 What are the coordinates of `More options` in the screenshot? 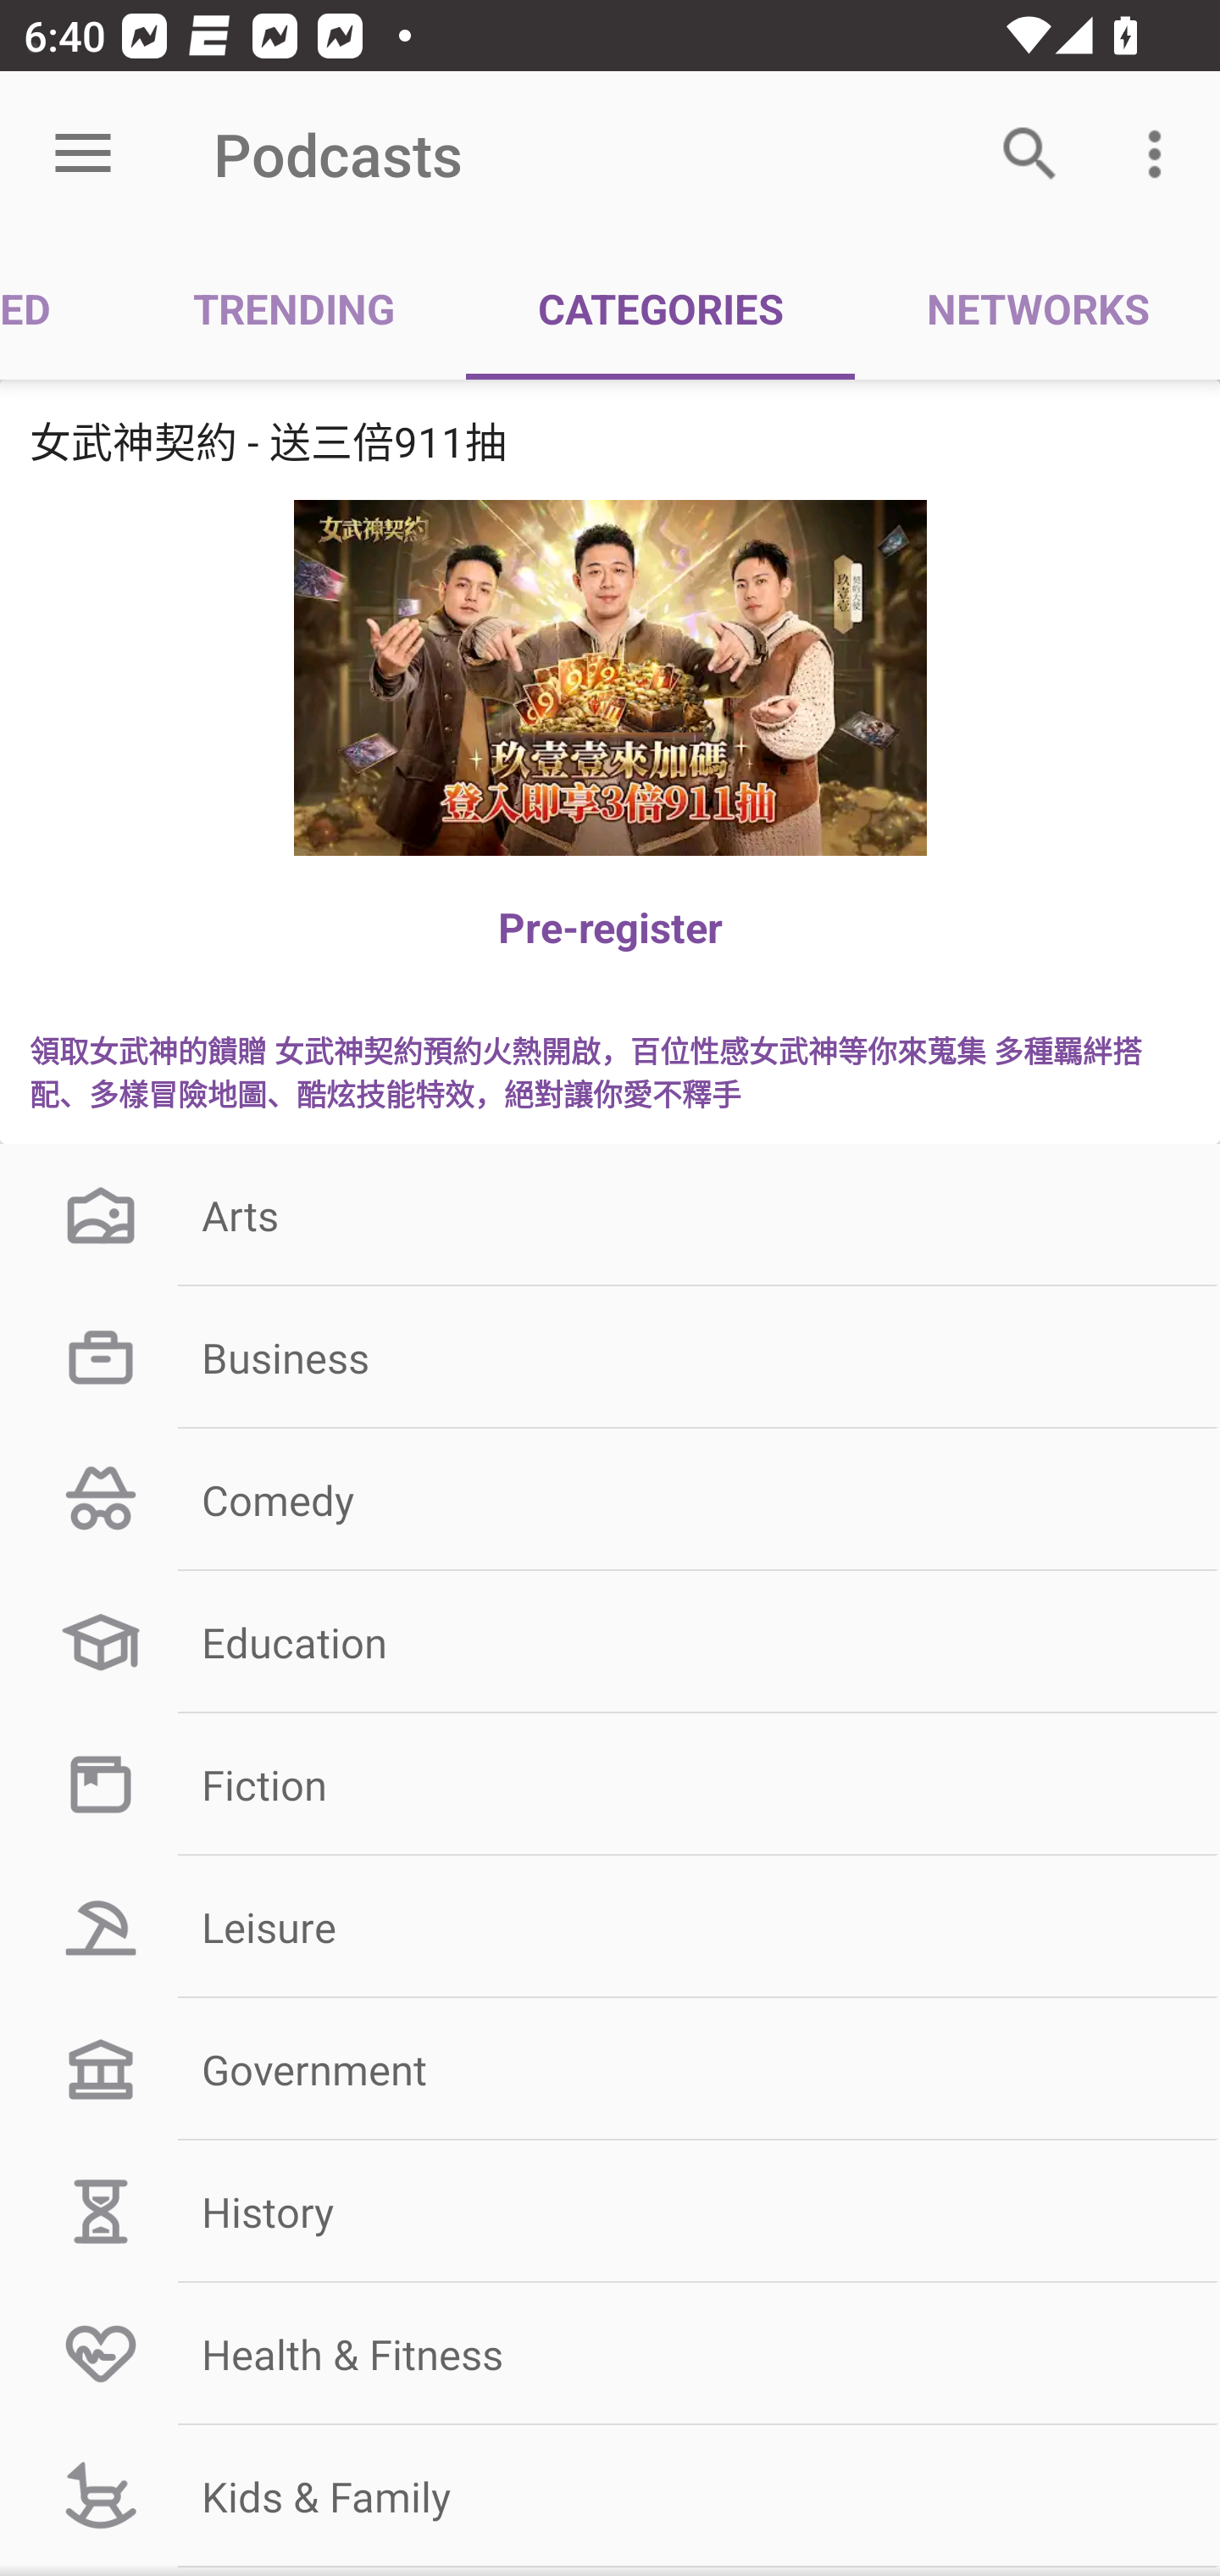 It's located at (1161, 154).